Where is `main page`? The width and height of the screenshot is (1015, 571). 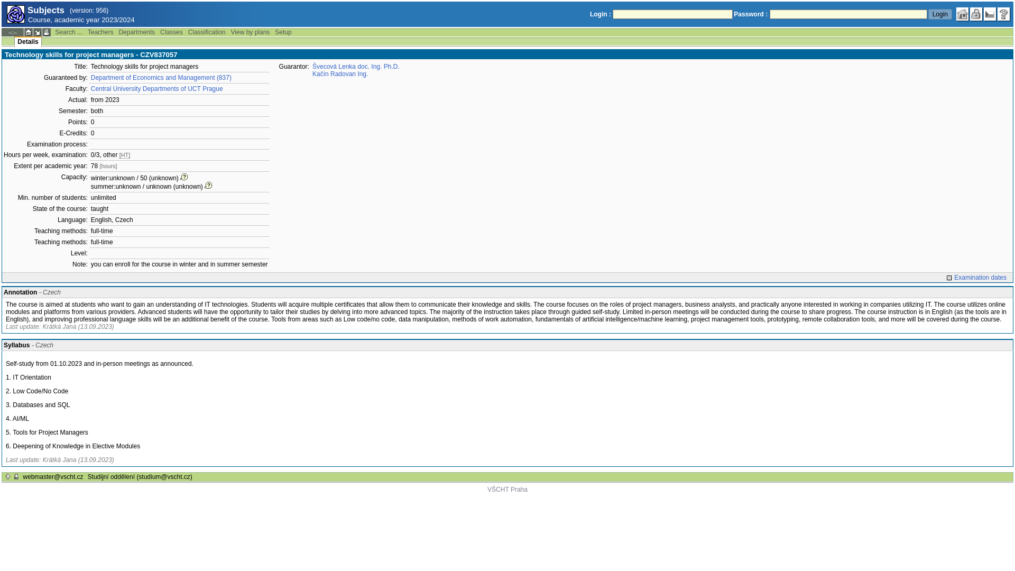
main page is located at coordinates (962, 14).